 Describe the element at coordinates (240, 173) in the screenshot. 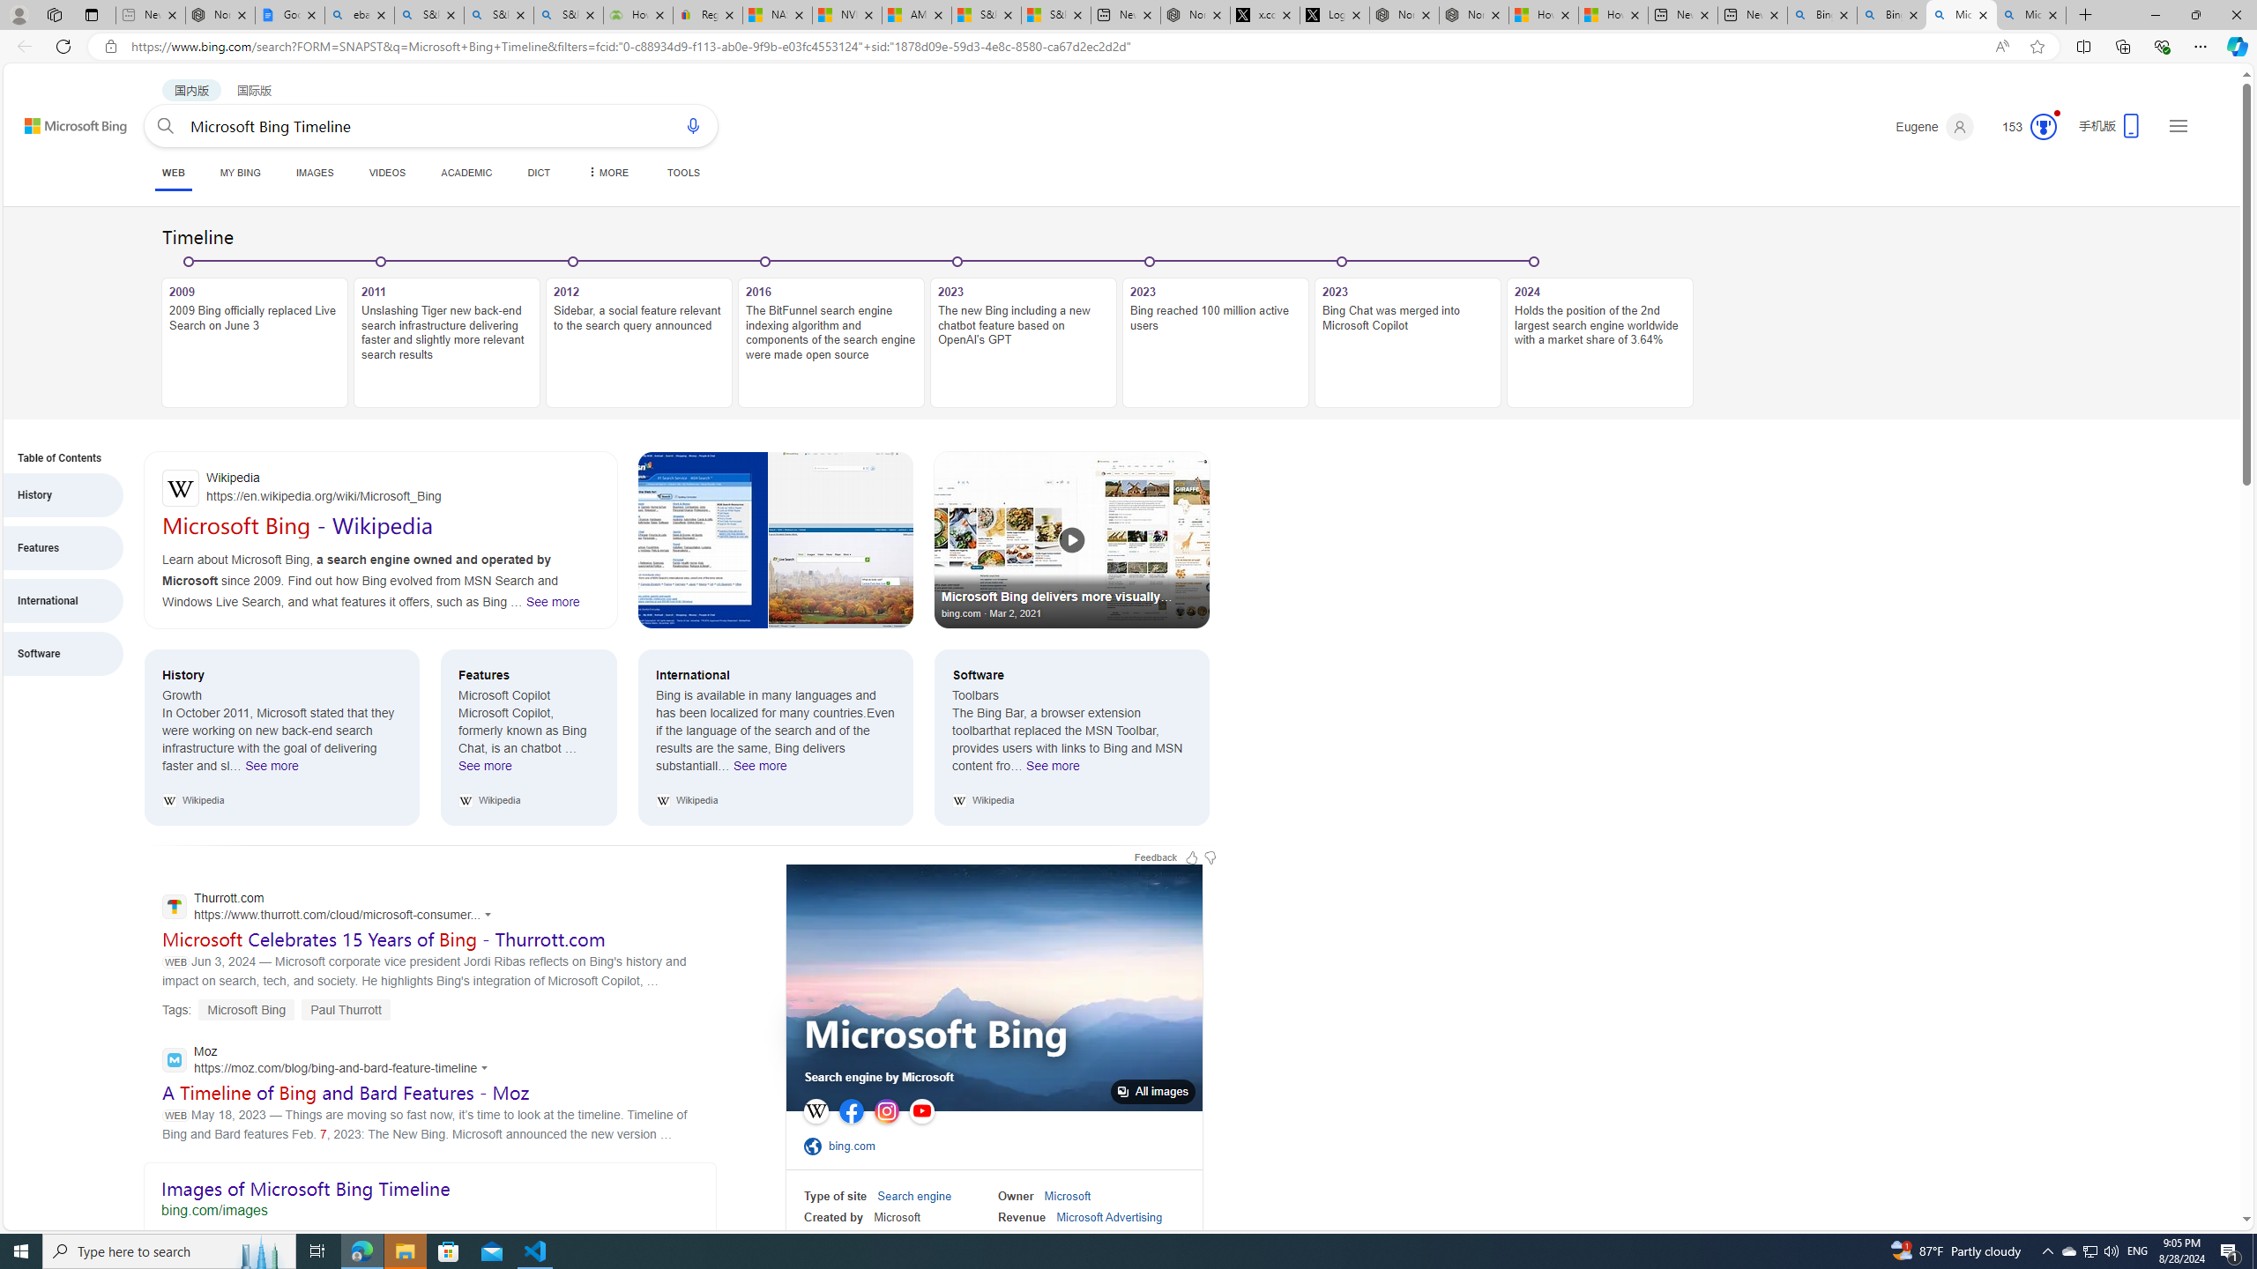

I see `MY BING` at that location.